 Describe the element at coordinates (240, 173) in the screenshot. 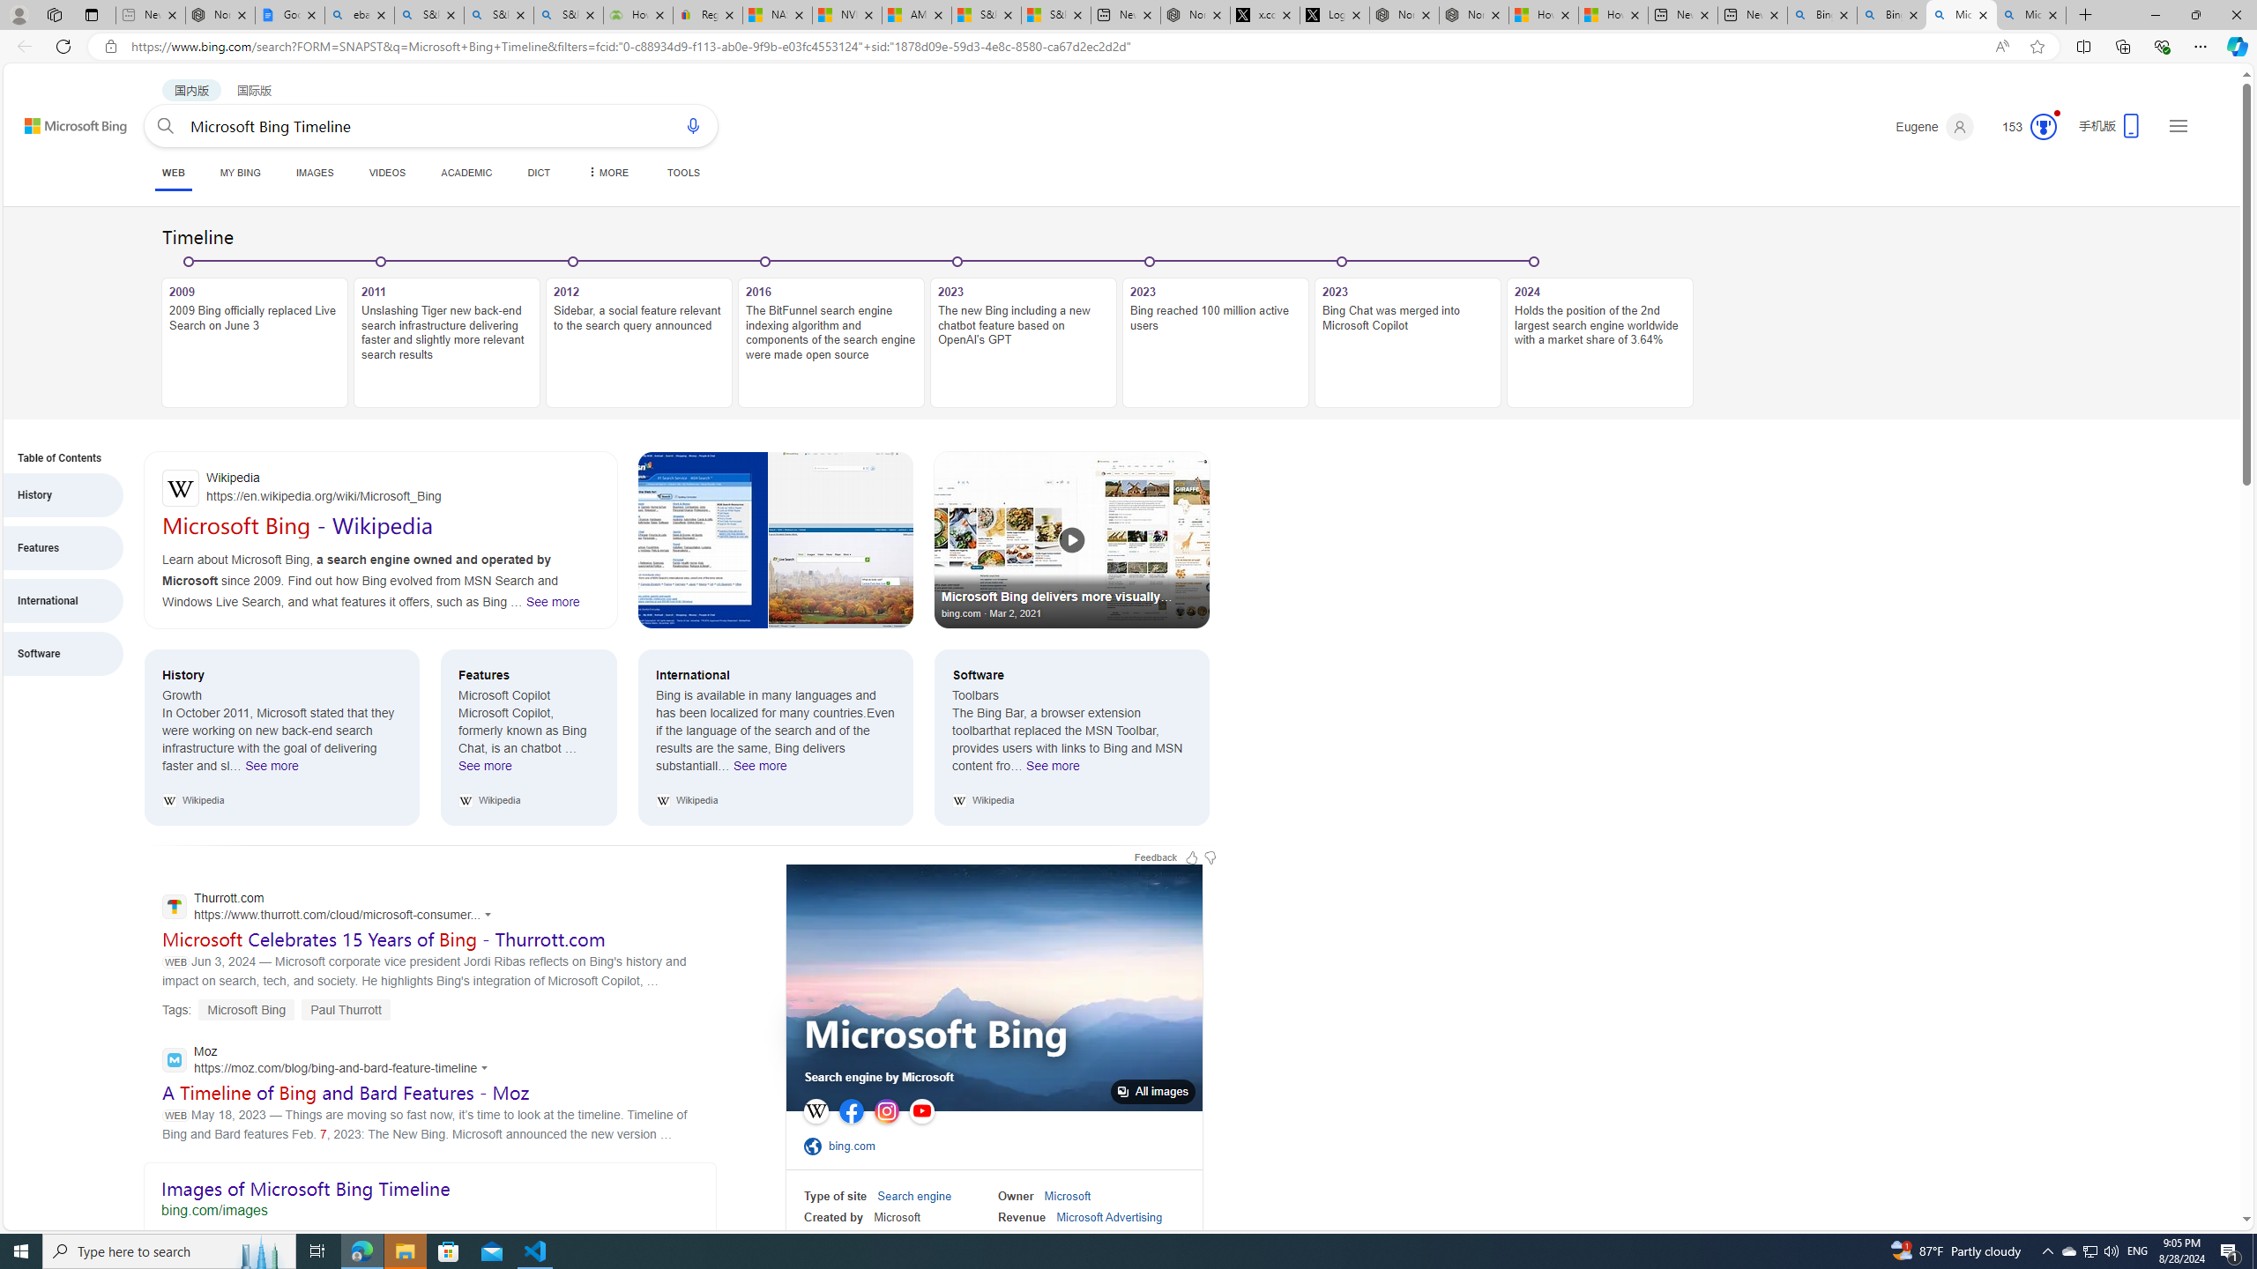

I see `MY BING` at that location.